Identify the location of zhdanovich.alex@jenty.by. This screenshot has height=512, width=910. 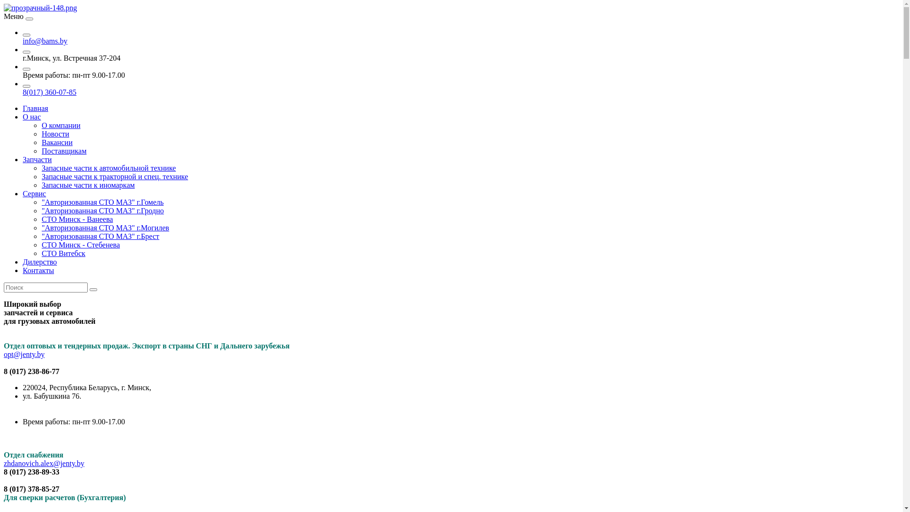
(44, 464).